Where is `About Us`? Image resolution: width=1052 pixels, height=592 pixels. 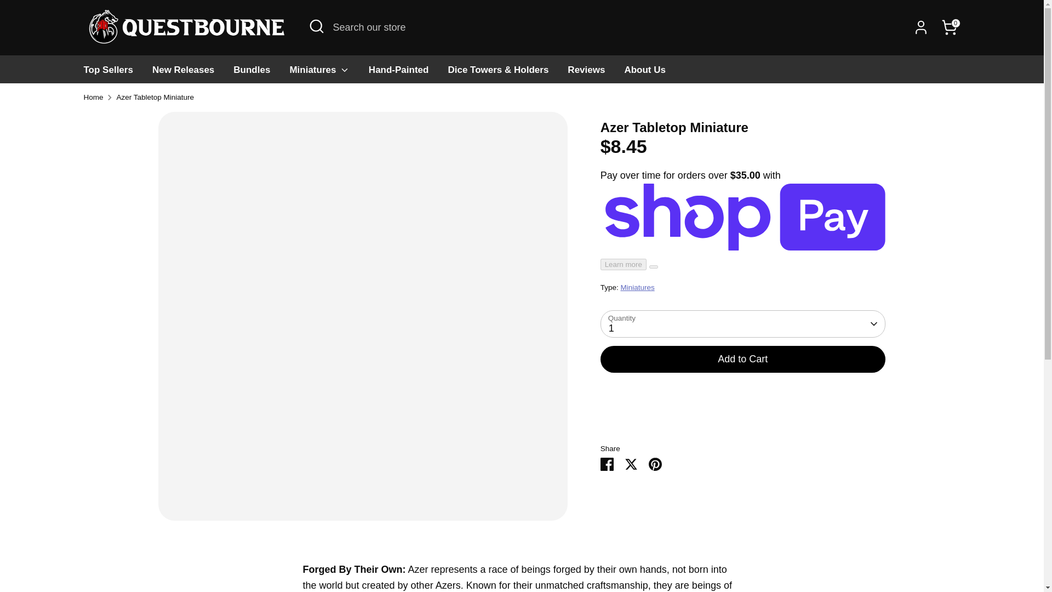 About Us is located at coordinates (644, 73).